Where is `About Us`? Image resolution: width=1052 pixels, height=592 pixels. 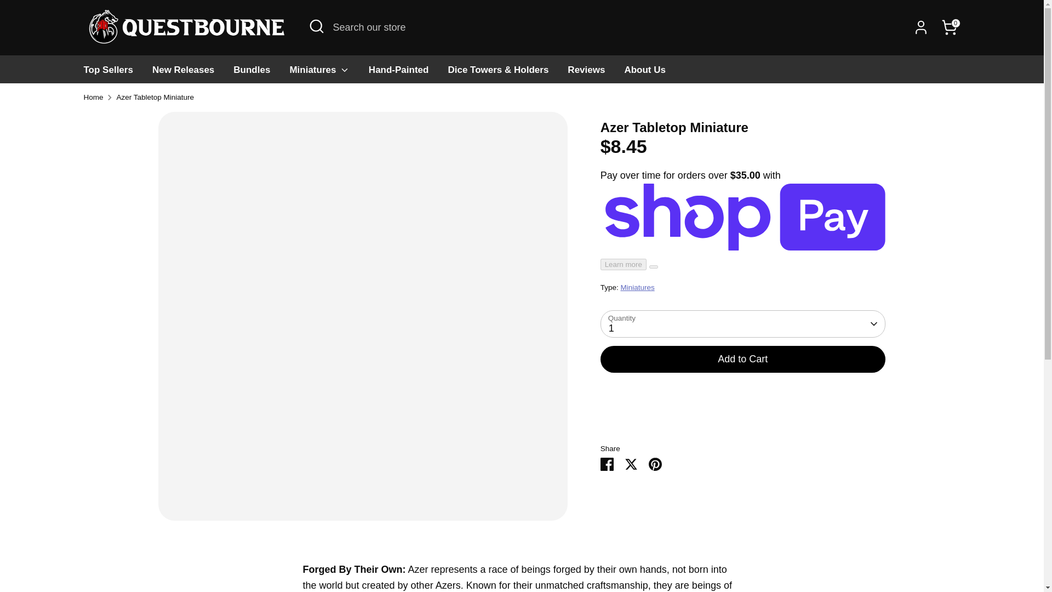 About Us is located at coordinates (644, 73).